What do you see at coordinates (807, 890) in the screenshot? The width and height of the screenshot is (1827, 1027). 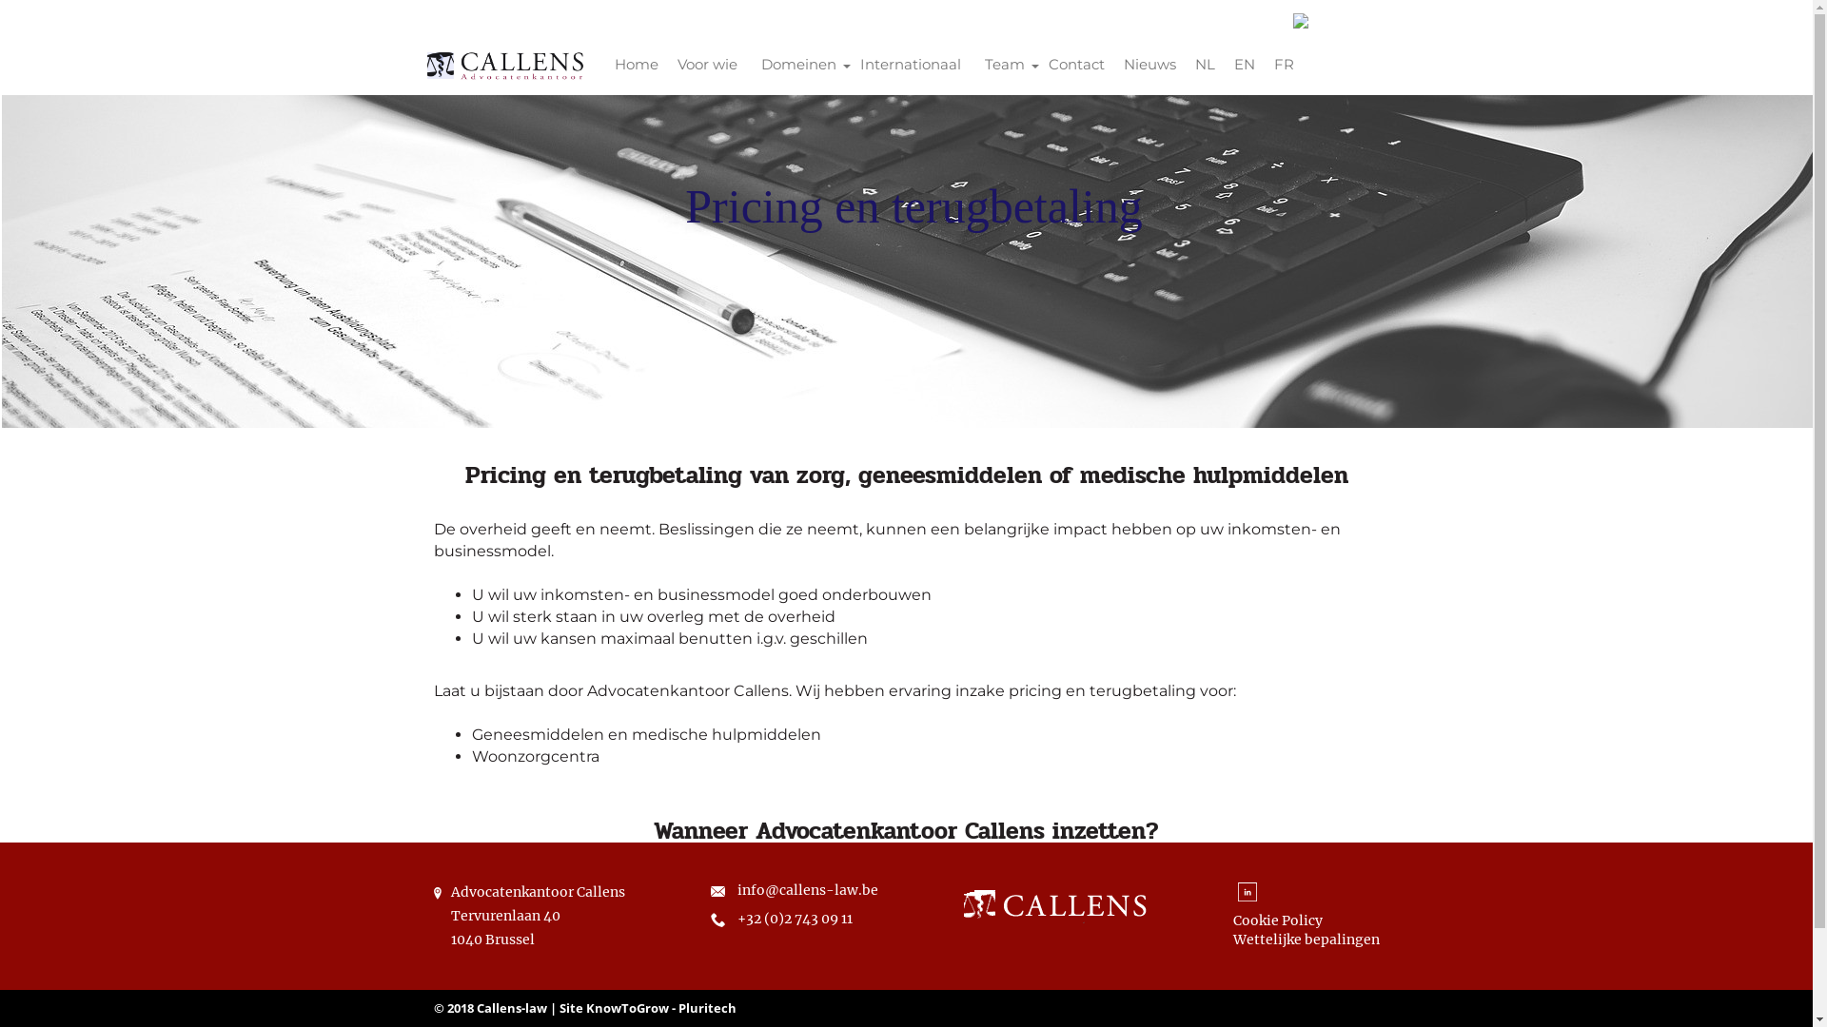 I see `info@callens-law.be` at bounding box center [807, 890].